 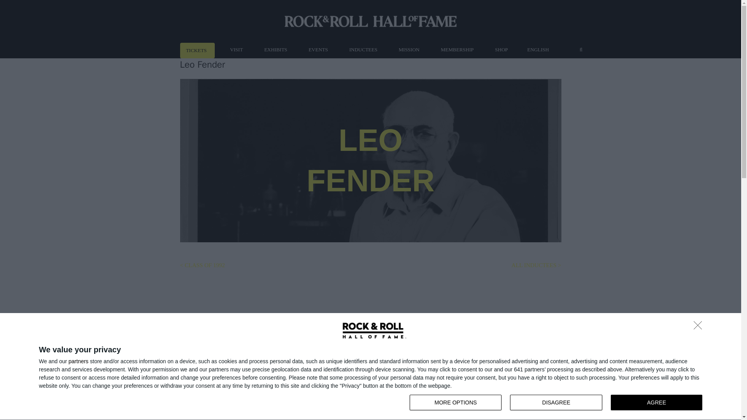 I want to click on MEMBERSHIP, so click(x=457, y=50).